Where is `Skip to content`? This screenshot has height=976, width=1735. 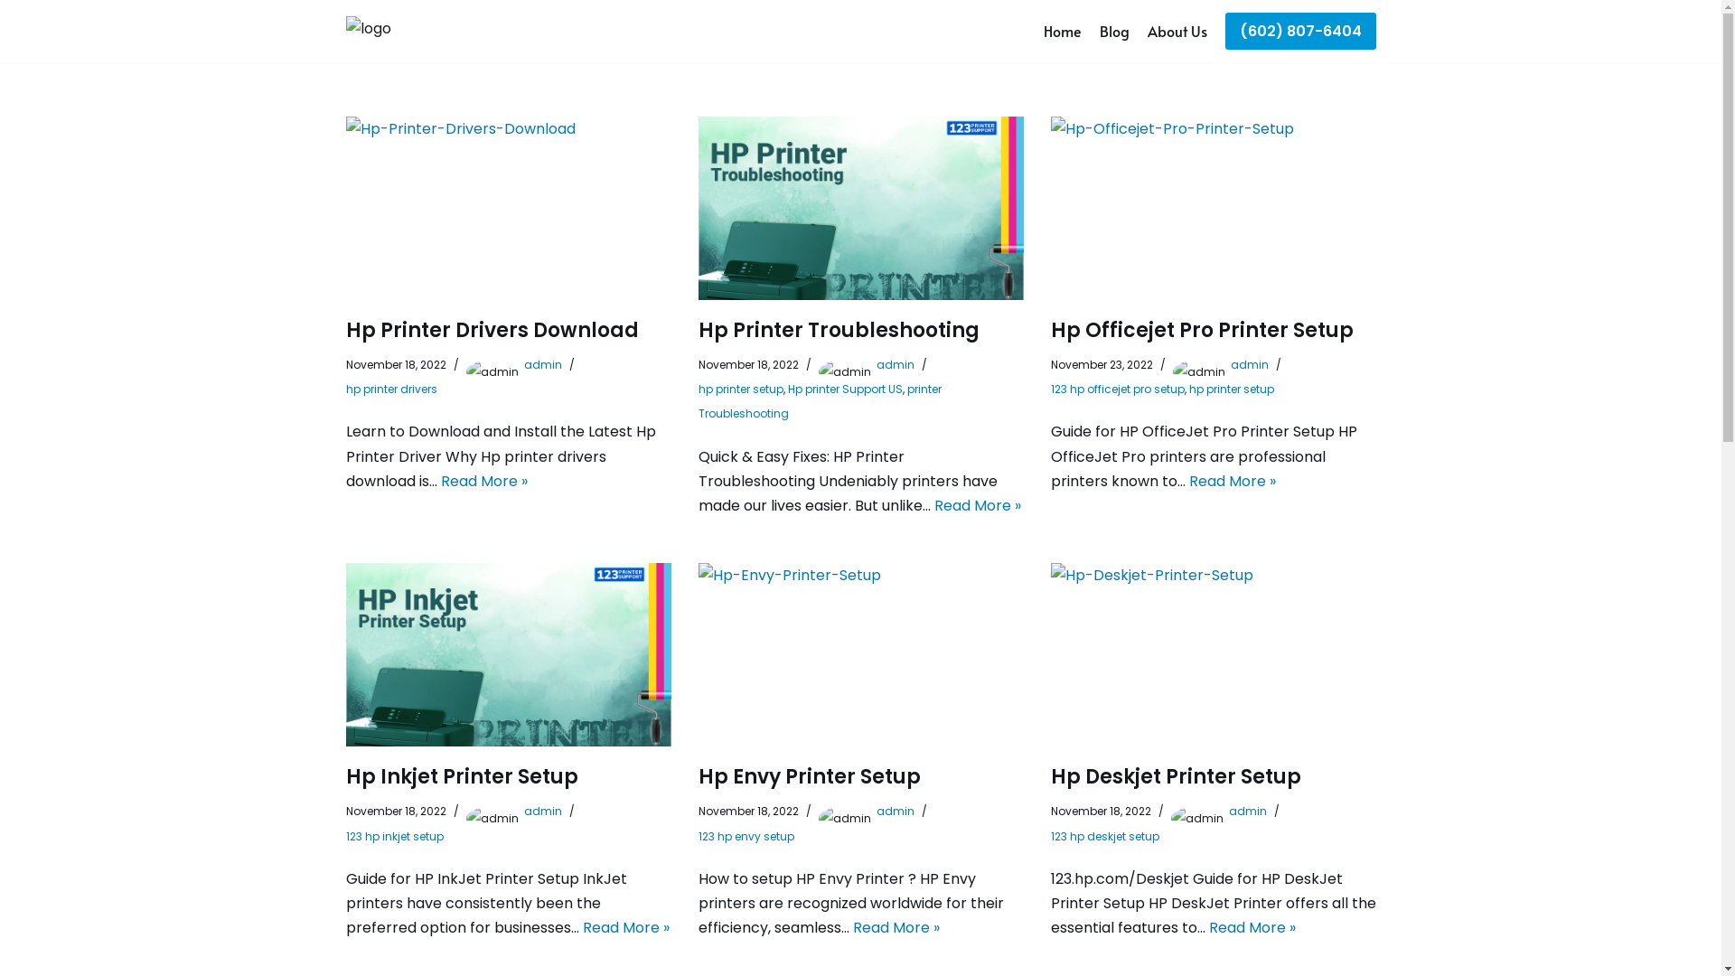
Skip to content is located at coordinates (14, 38).